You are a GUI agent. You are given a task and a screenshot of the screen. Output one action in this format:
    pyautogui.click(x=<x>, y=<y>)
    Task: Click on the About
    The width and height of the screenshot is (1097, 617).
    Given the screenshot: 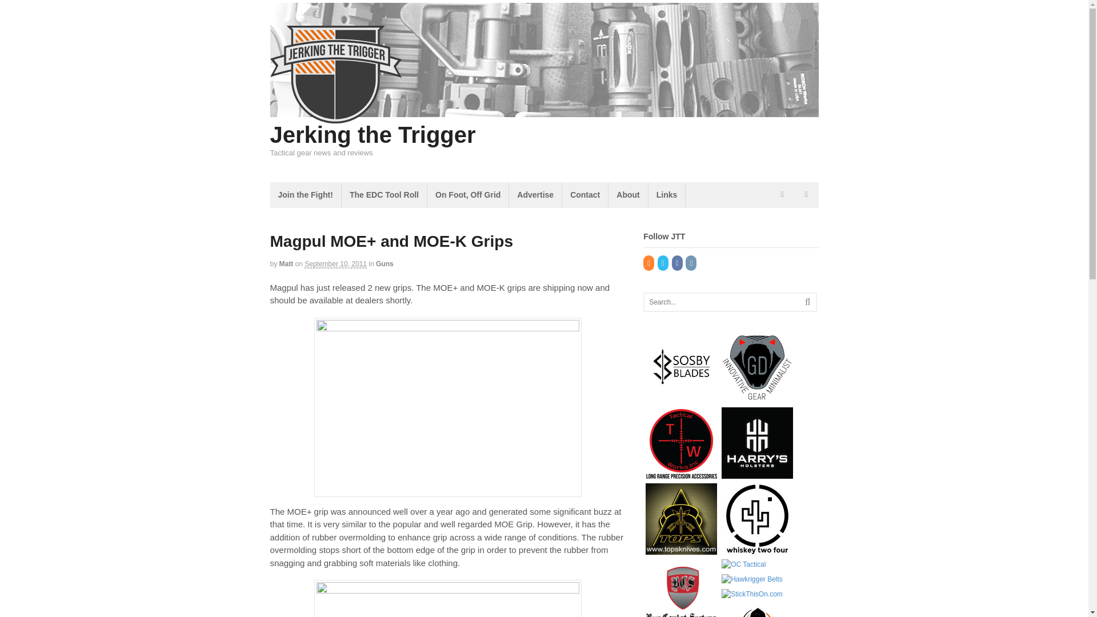 What is the action you would take?
    pyautogui.click(x=627, y=194)
    